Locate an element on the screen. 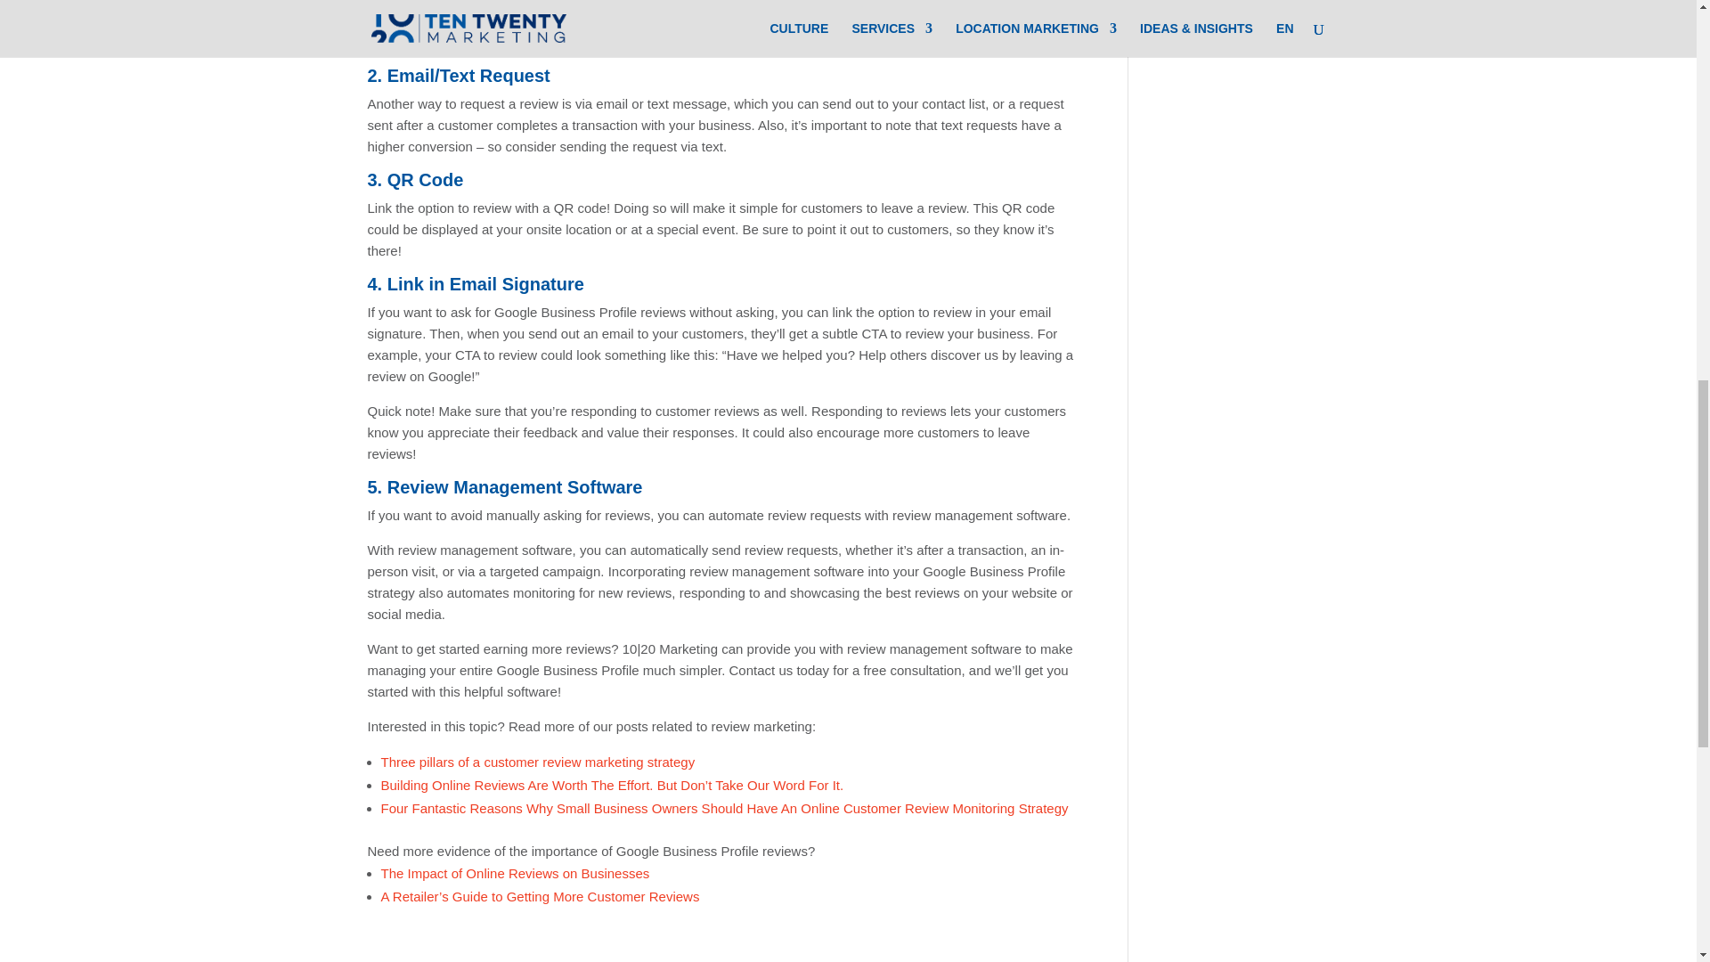 The image size is (1710, 962). Three pillars of a customer review marketing strategy is located at coordinates (538, 762).